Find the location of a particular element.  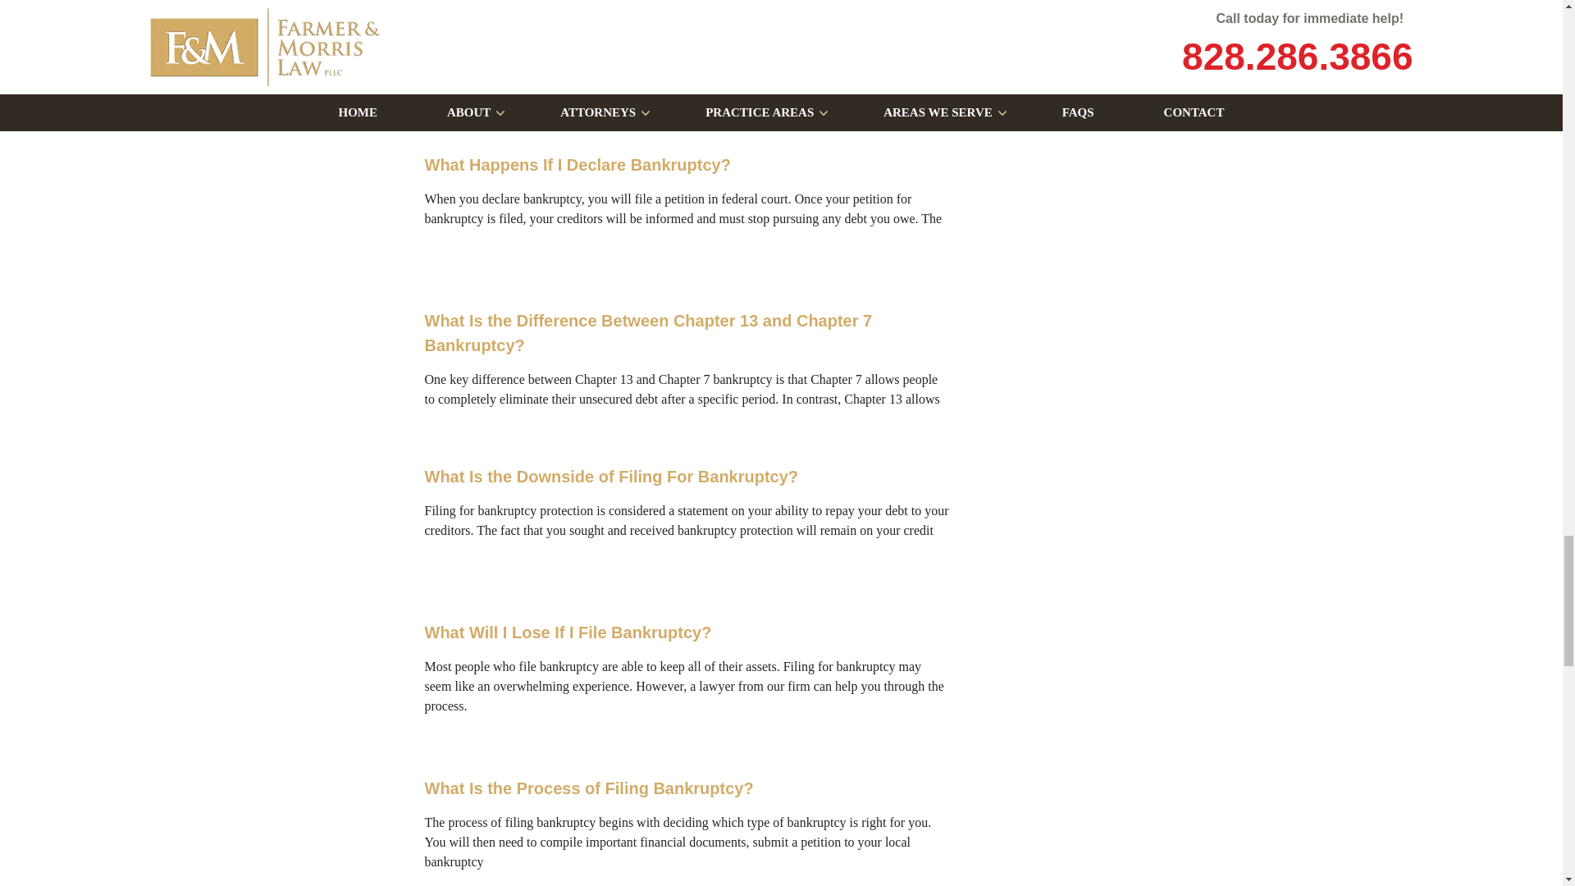

What Will I Lose If I File Bankruptcy? is located at coordinates (330, 682).